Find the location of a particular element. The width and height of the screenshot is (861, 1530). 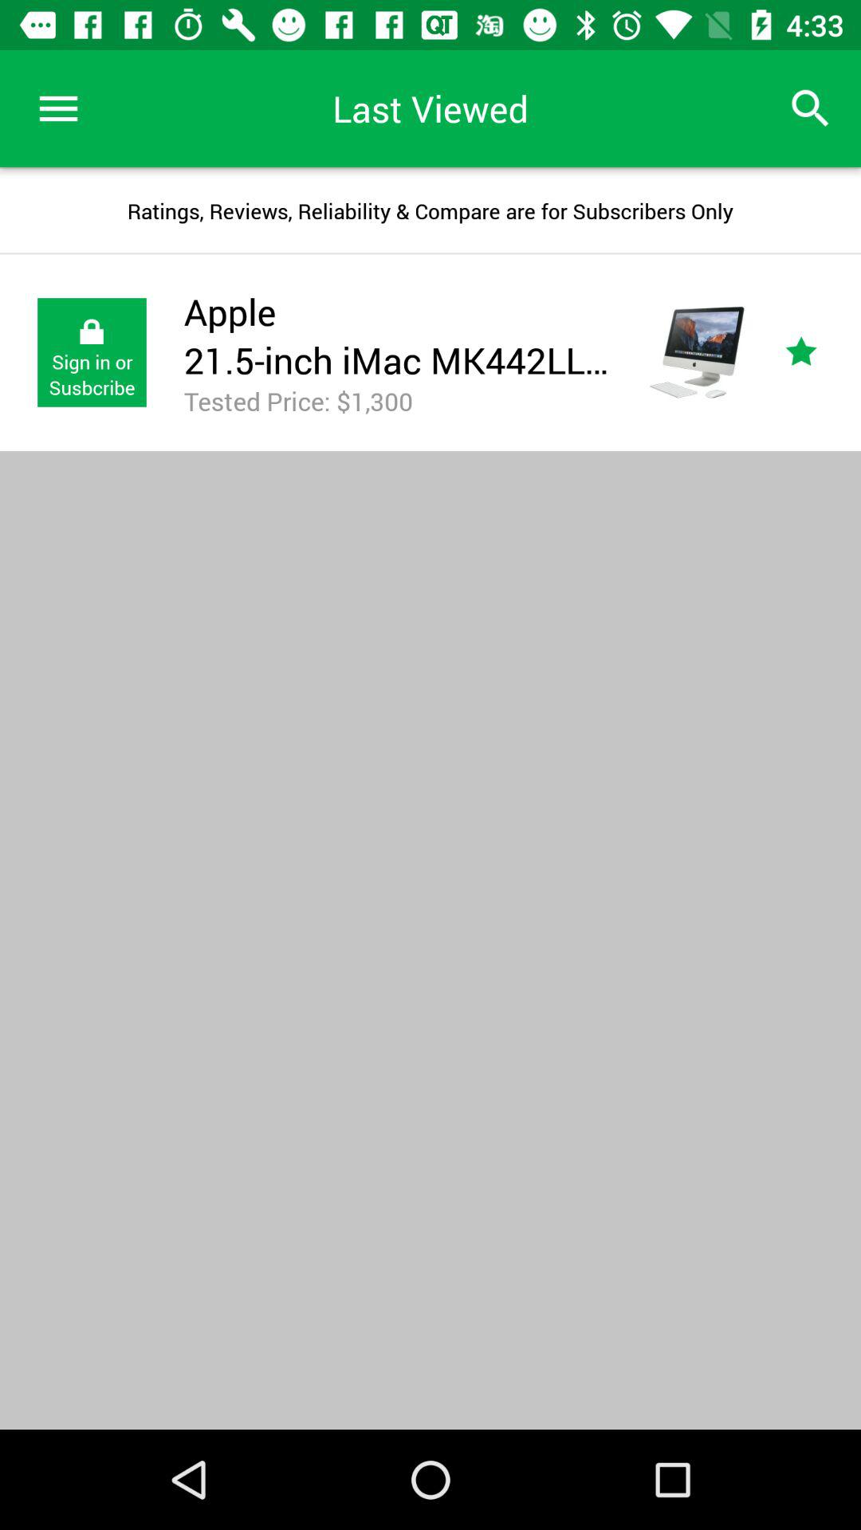

click to rating symbol is located at coordinates (820, 352).